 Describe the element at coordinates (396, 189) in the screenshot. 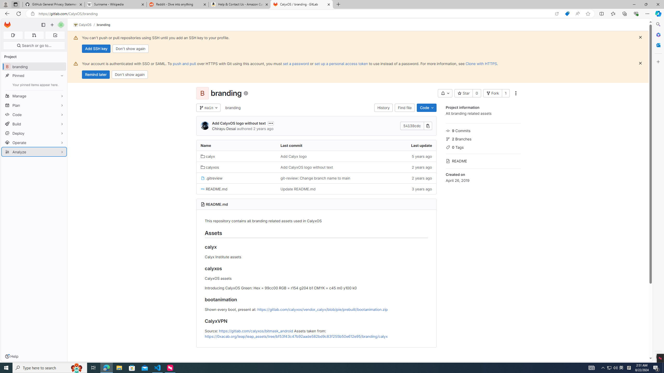

I see `3 years ago` at that location.